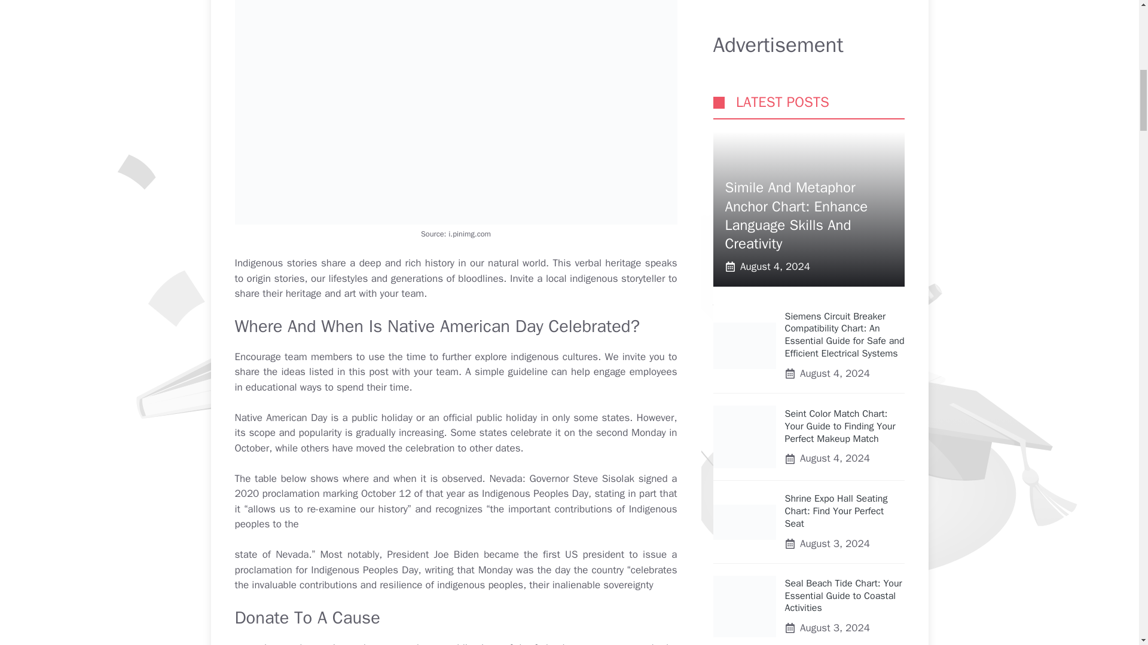 The image size is (1148, 645). What do you see at coordinates (836, 153) in the screenshot?
I see `Shrine Expo Hall Seating Chart: Find Your Perfect Seat` at bounding box center [836, 153].